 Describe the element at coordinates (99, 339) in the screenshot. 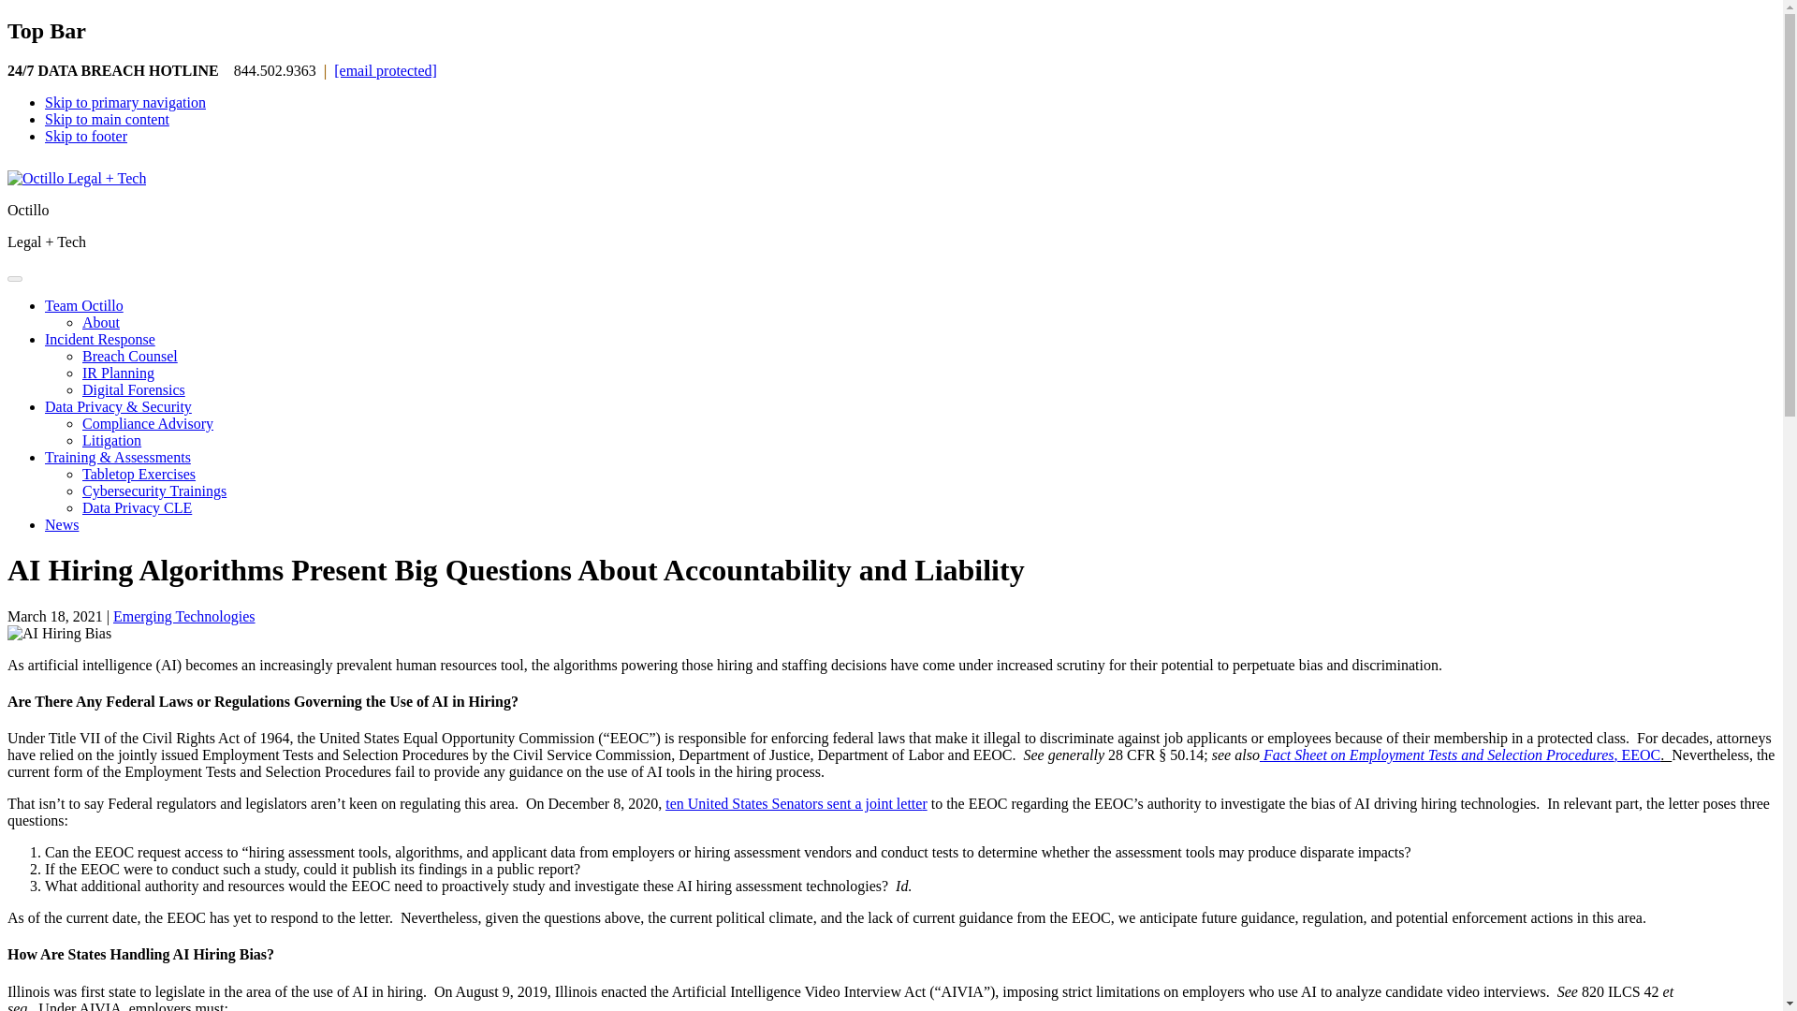

I see `Incident Response` at that location.